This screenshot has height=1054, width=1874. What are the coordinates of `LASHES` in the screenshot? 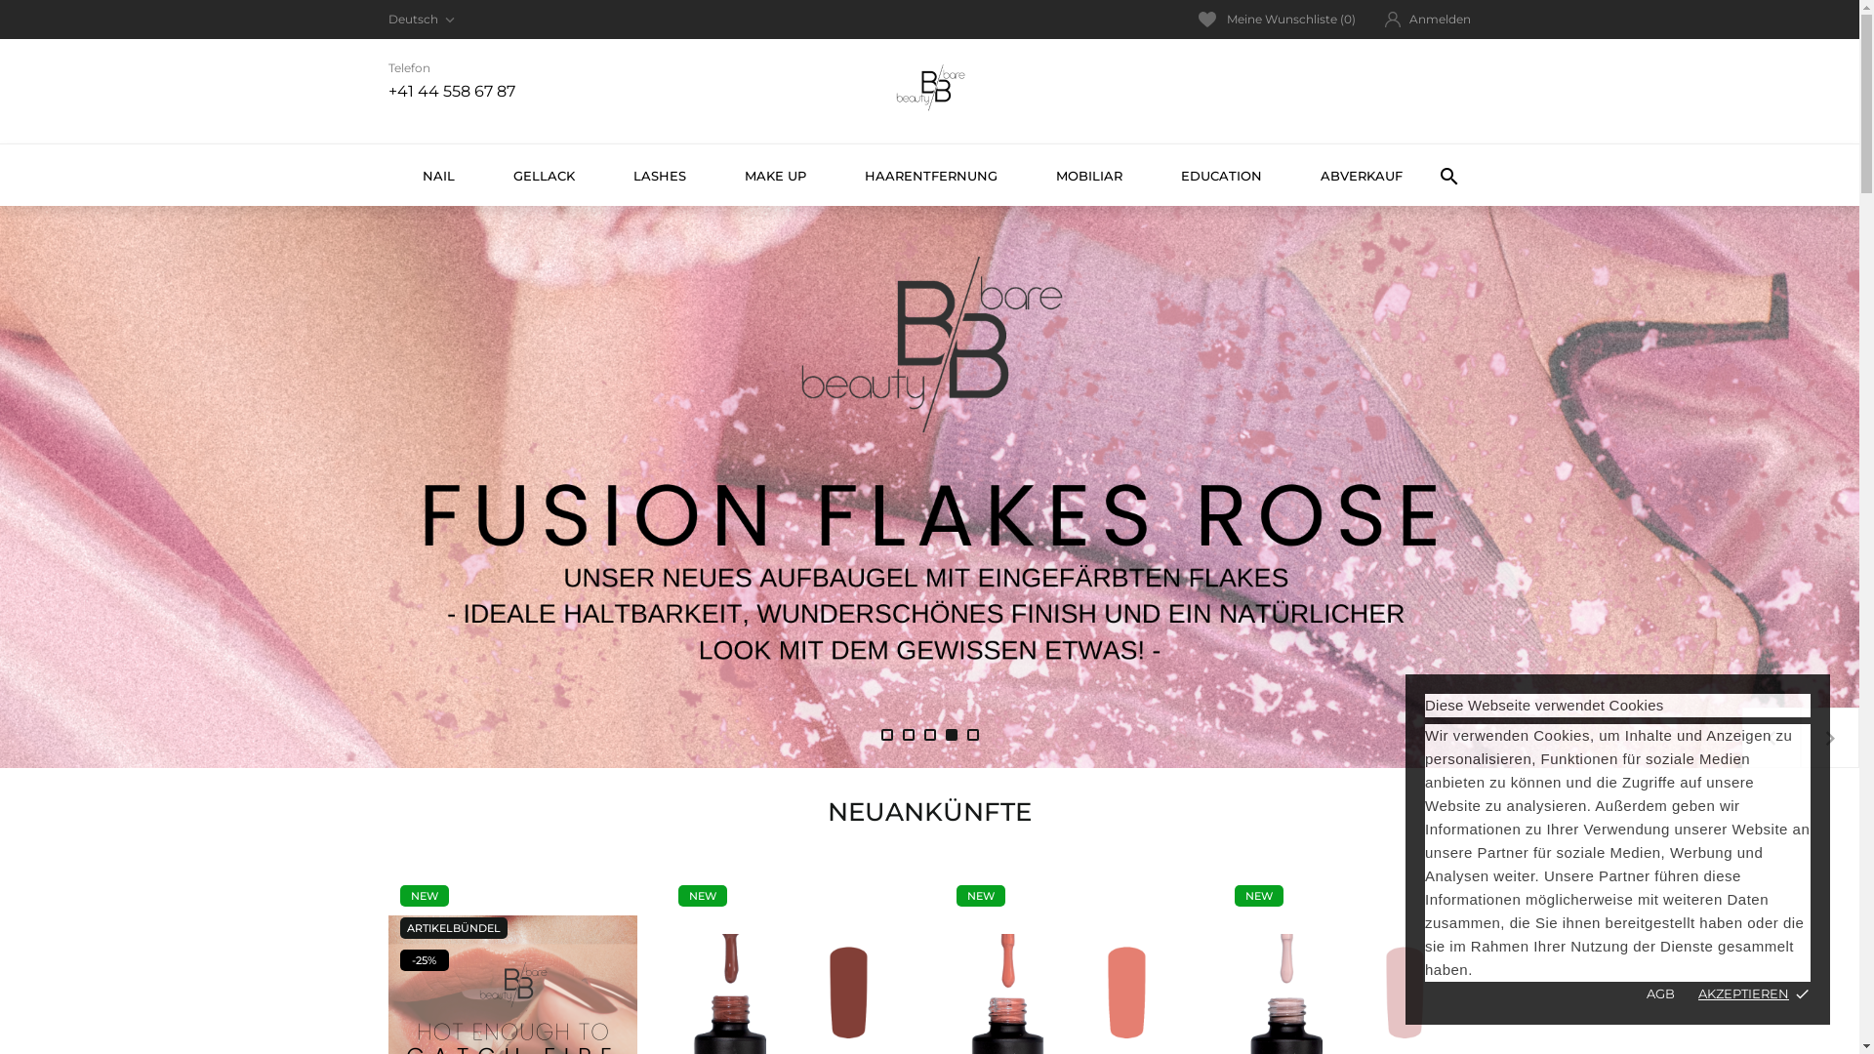 It's located at (659, 176).